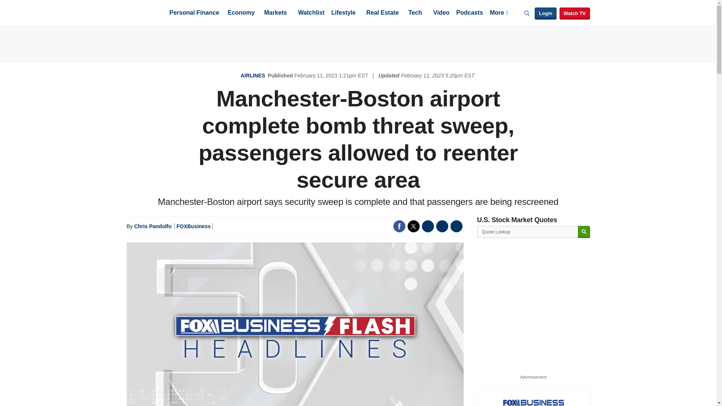  What do you see at coordinates (498, 13) in the screenshot?
I see `More` at bounding box center [498, 13].